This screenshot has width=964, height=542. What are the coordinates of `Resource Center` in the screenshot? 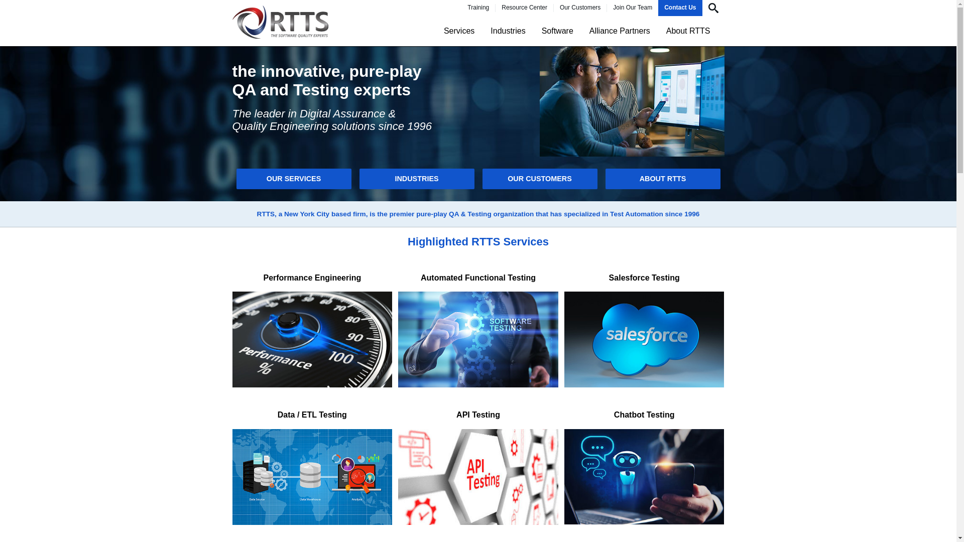 It's located at (524, 8).